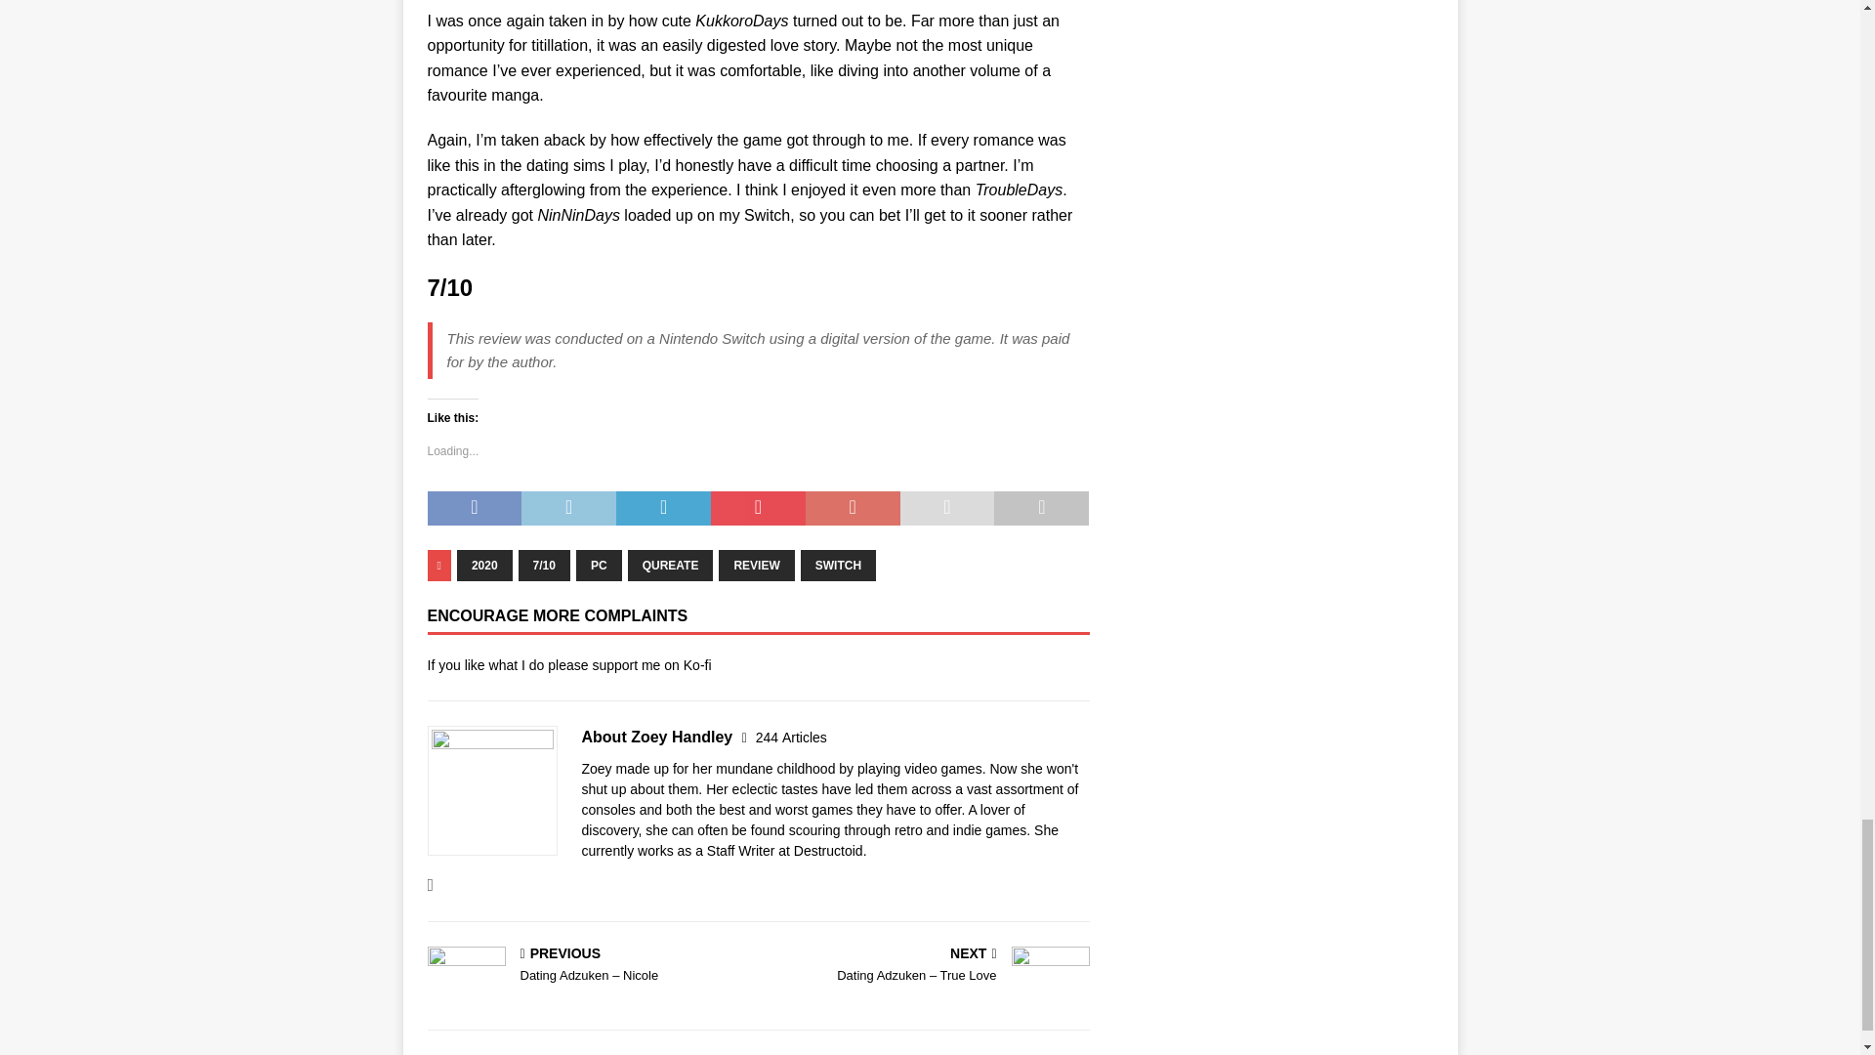  What do you see at coordinates (791, 737) in the screenshot?
I see `244 Articles` at bounding box center [791, 737].